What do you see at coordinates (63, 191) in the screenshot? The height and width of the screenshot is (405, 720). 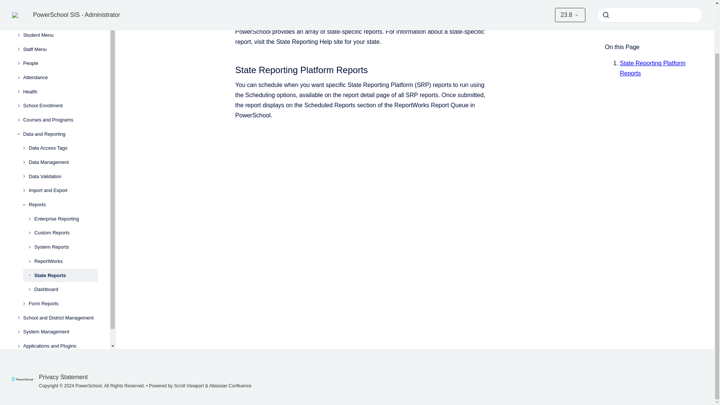 I see `Import and Export` at bounding box center [63, 191].